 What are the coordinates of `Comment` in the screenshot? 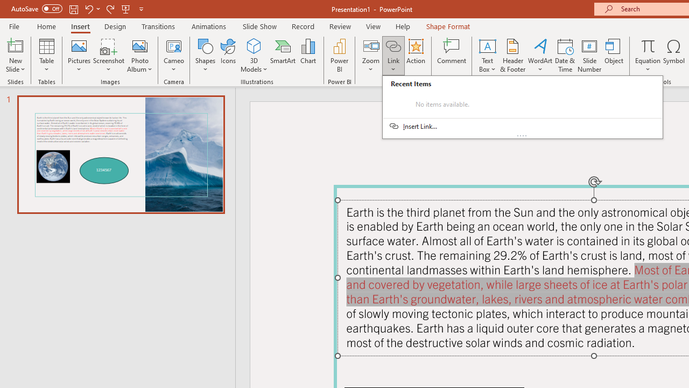 It's located at (452, 55).